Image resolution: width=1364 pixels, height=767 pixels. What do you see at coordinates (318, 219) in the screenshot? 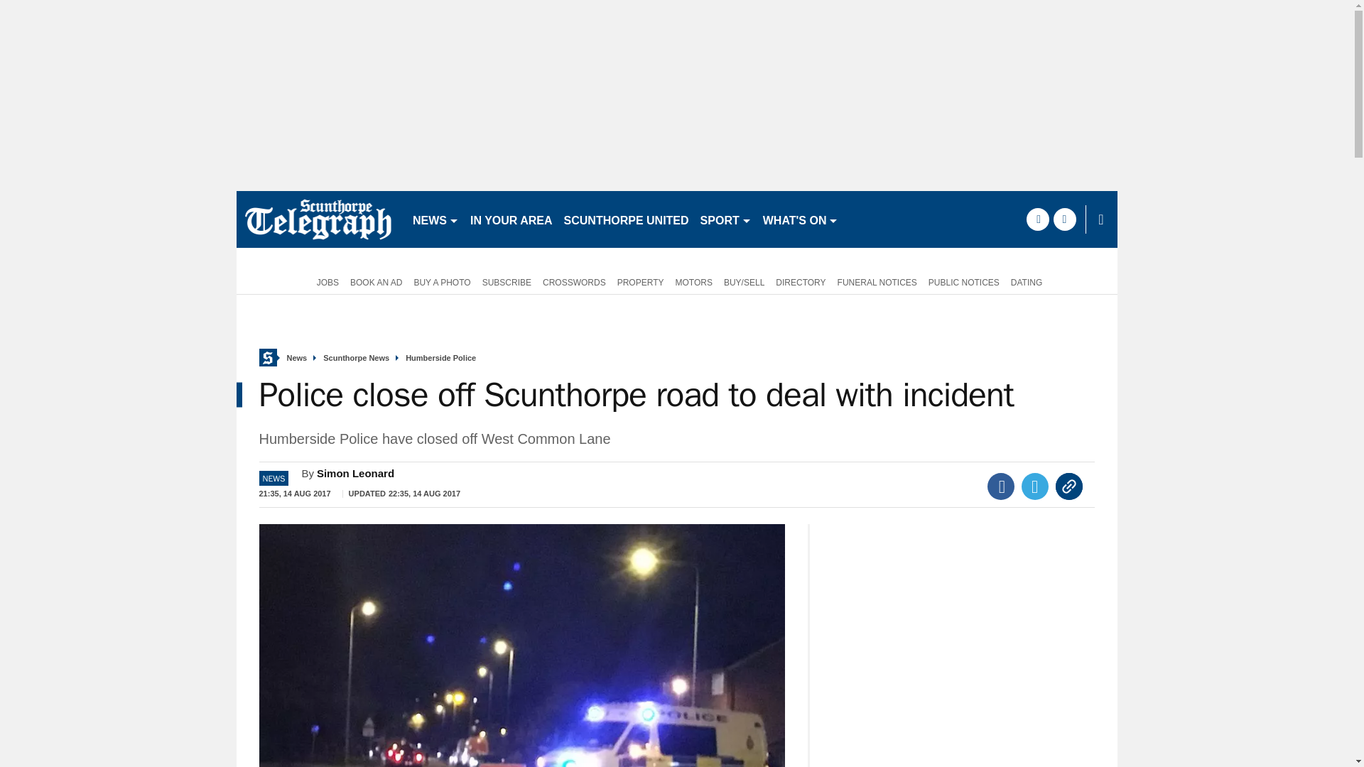
I see `scunthorpetelegraph` at bounding box center [318, 219].